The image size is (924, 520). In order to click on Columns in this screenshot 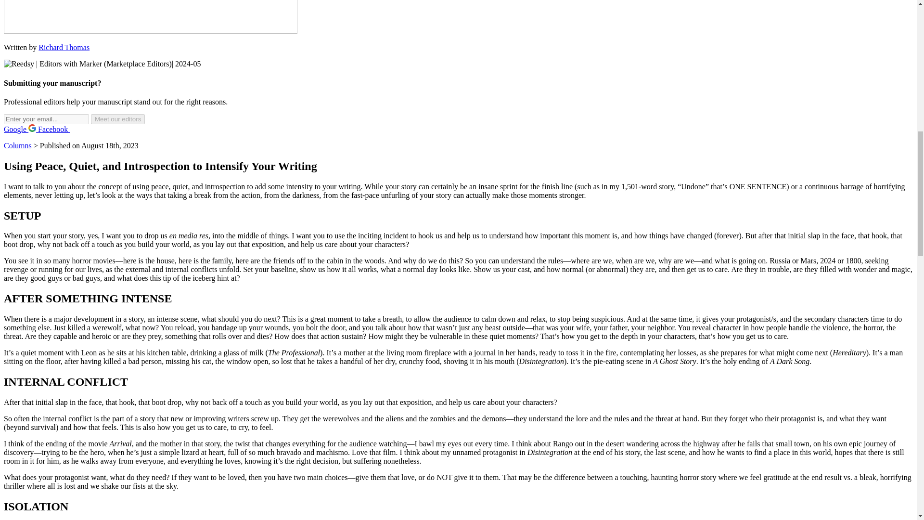, I will do `click(17, 145)`.